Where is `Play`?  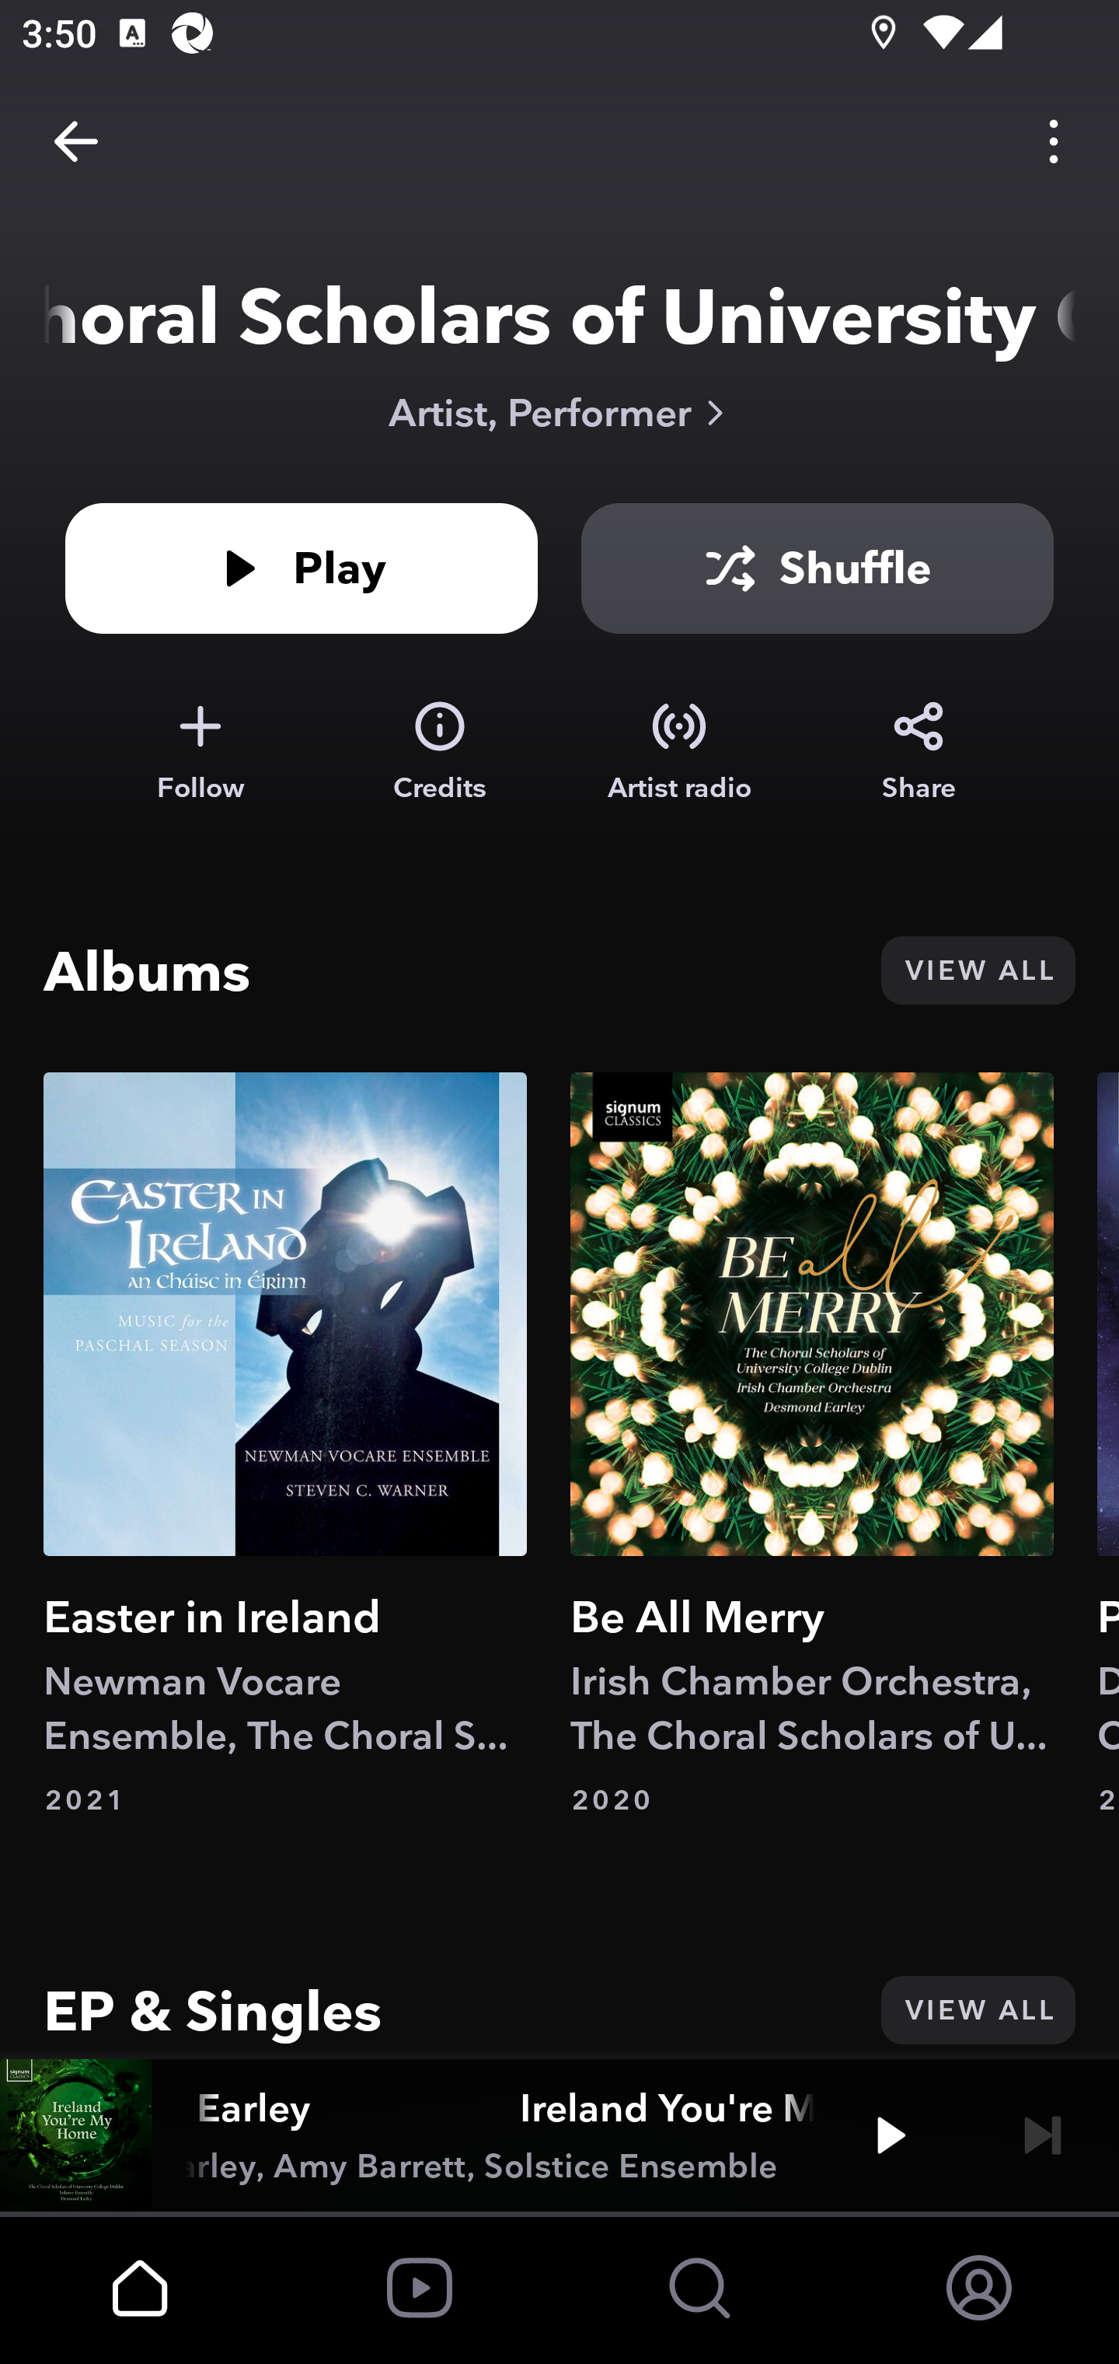
Play is located at coordinates (302, 568).